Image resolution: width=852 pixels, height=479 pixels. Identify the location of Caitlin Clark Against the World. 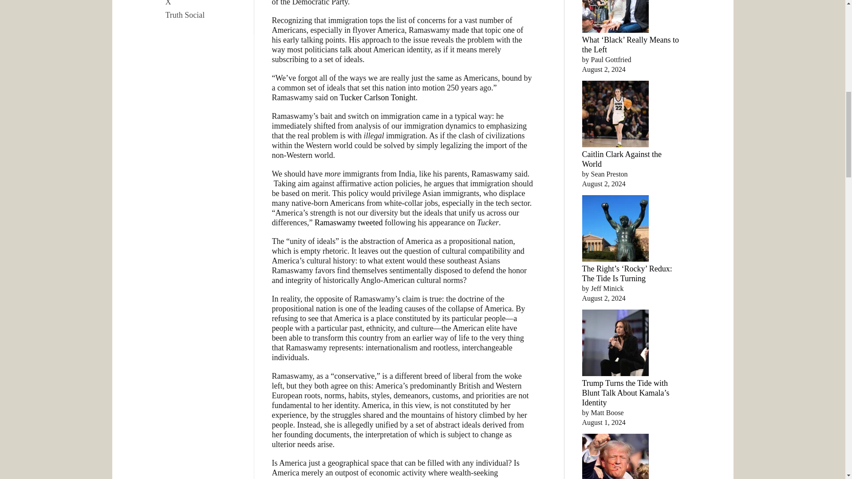
(622, 159).